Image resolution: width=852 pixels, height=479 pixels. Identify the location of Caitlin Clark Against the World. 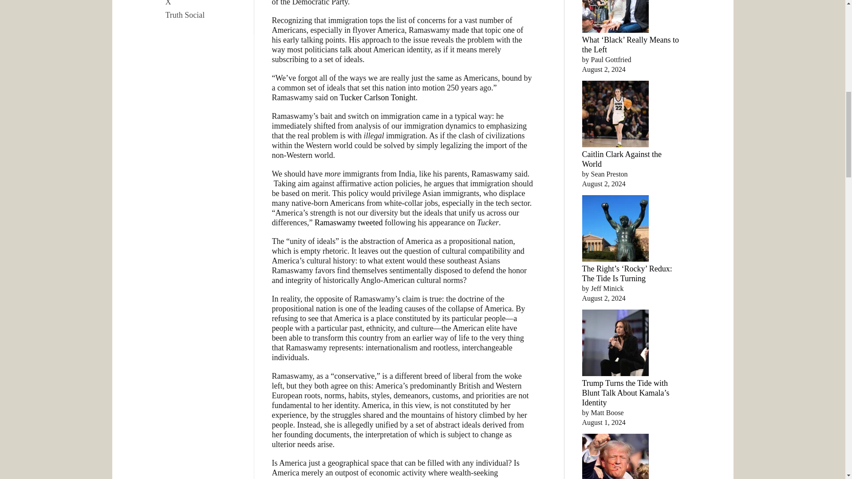
(622, 159).